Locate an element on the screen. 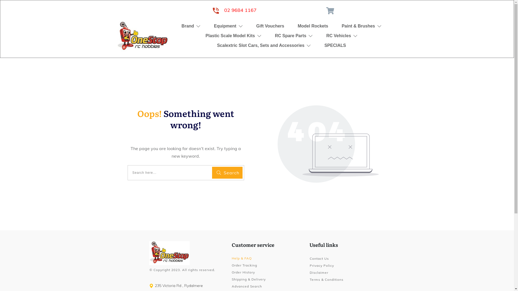 Image resolution: width=518 pixels, height=291 pixels. Shipping & Delivery is located at coordinates (249, 279).